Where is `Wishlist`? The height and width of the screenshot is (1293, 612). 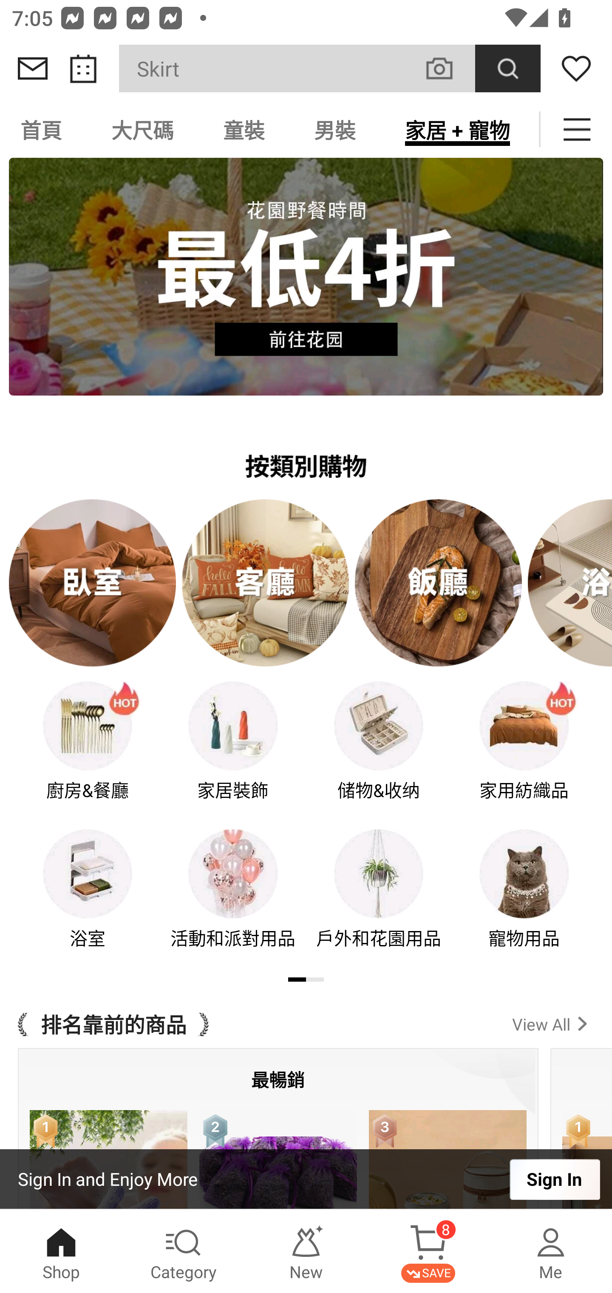 Wishlist is located at coordinates (576, 68).